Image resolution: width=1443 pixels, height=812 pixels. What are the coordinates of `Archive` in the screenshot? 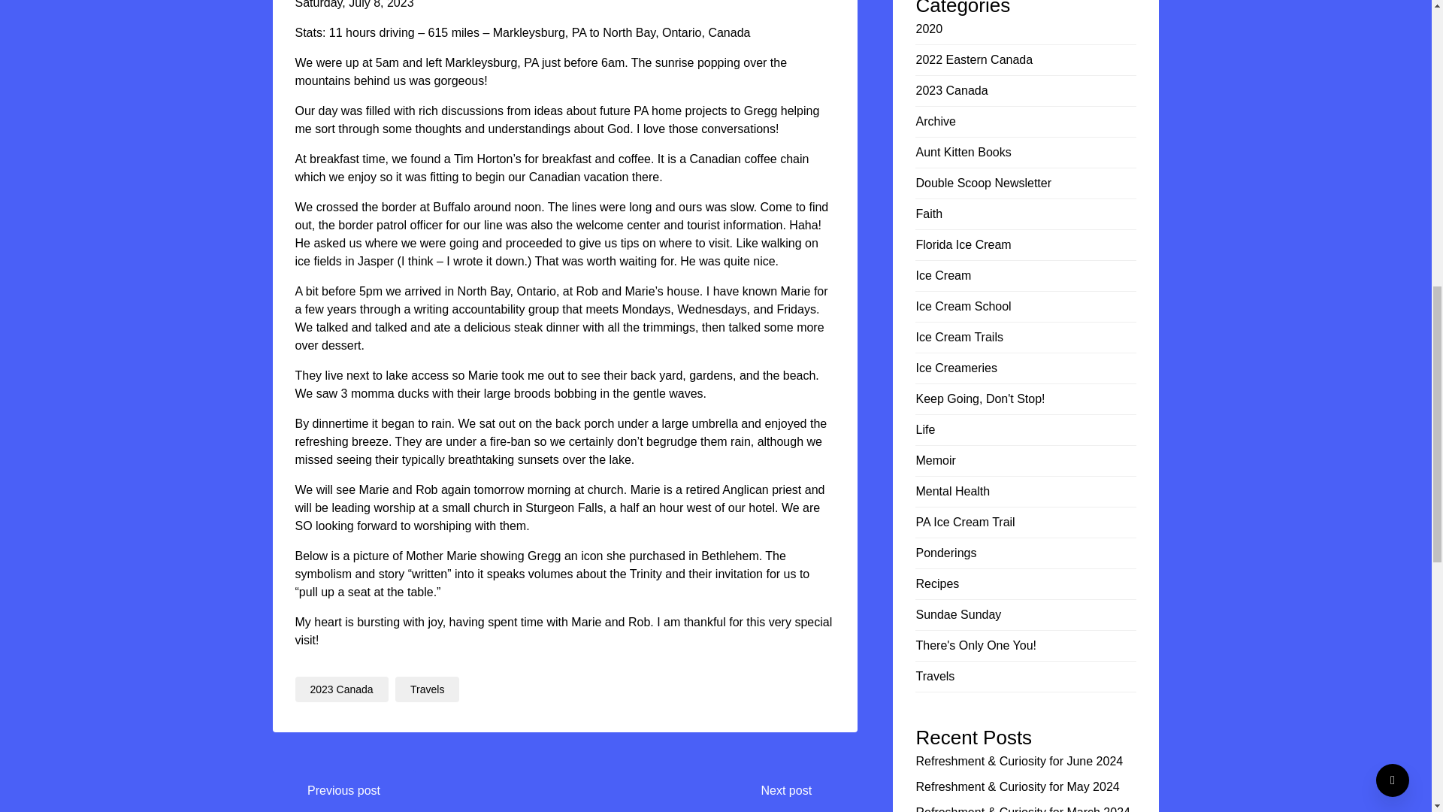 It's located at (935, 121).